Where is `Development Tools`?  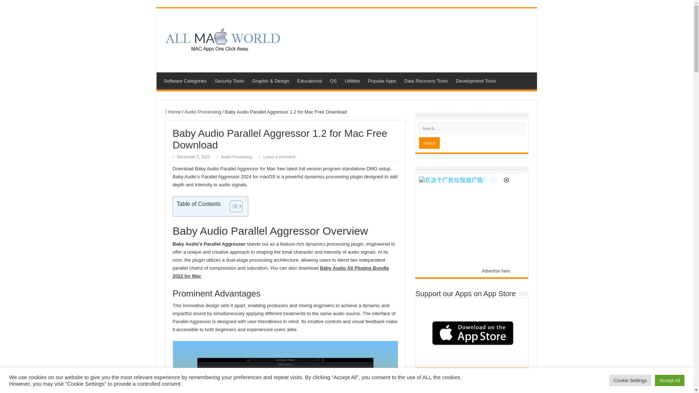
Development Tools is located at coordinates (475, 80).